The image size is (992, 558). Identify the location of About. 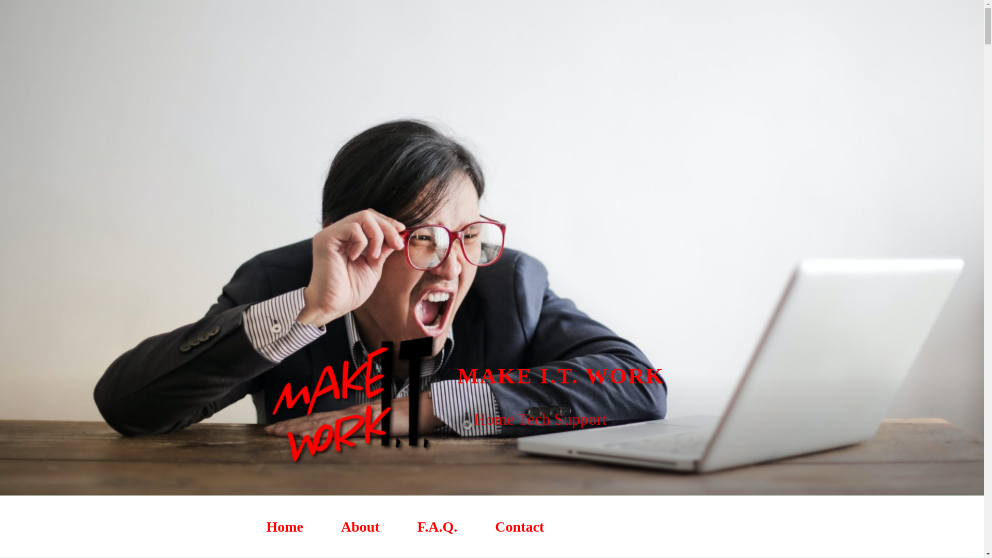
(361, 526).